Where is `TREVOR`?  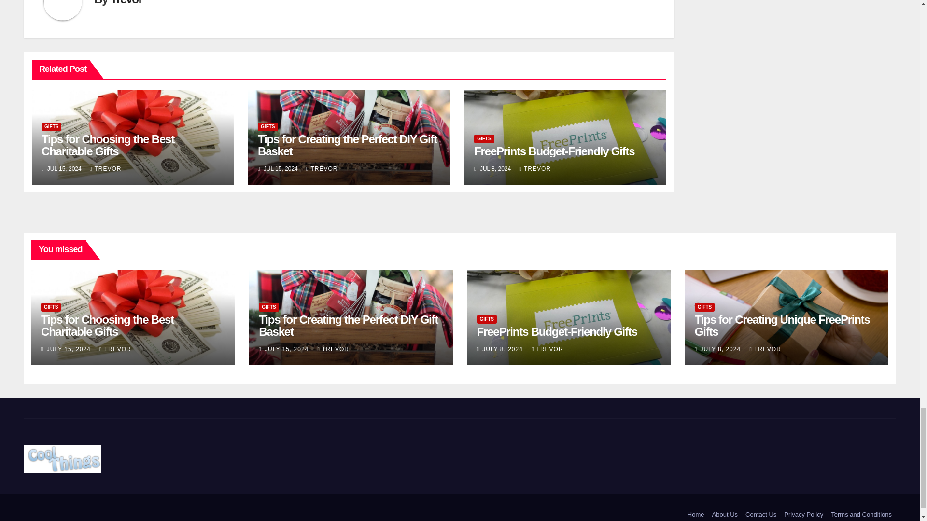 TREVOR is located at coordinates (105, 169).